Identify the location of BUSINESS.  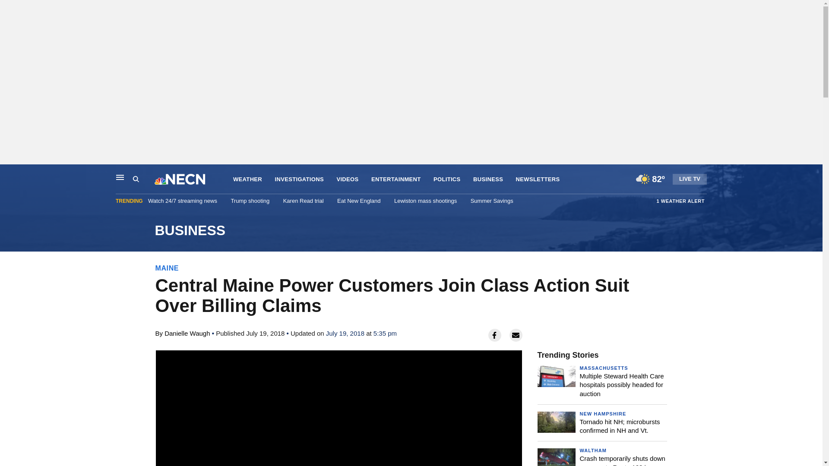
(488, 179).